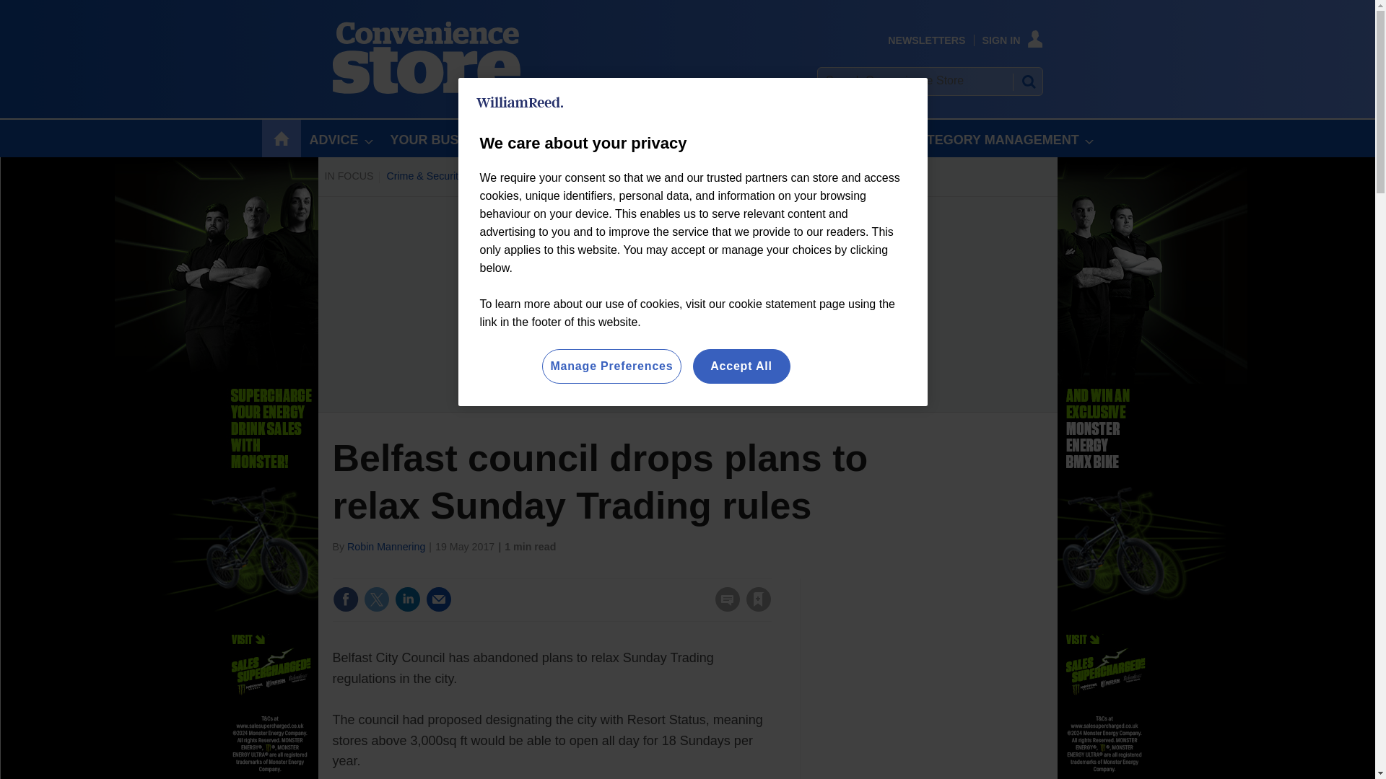 The width and height of the screenshot is (1386, 779). What do you see at coordinates (847, 176) in the screenshot?
I see `Convenience Store Vision` at bounding box center [847, 176].